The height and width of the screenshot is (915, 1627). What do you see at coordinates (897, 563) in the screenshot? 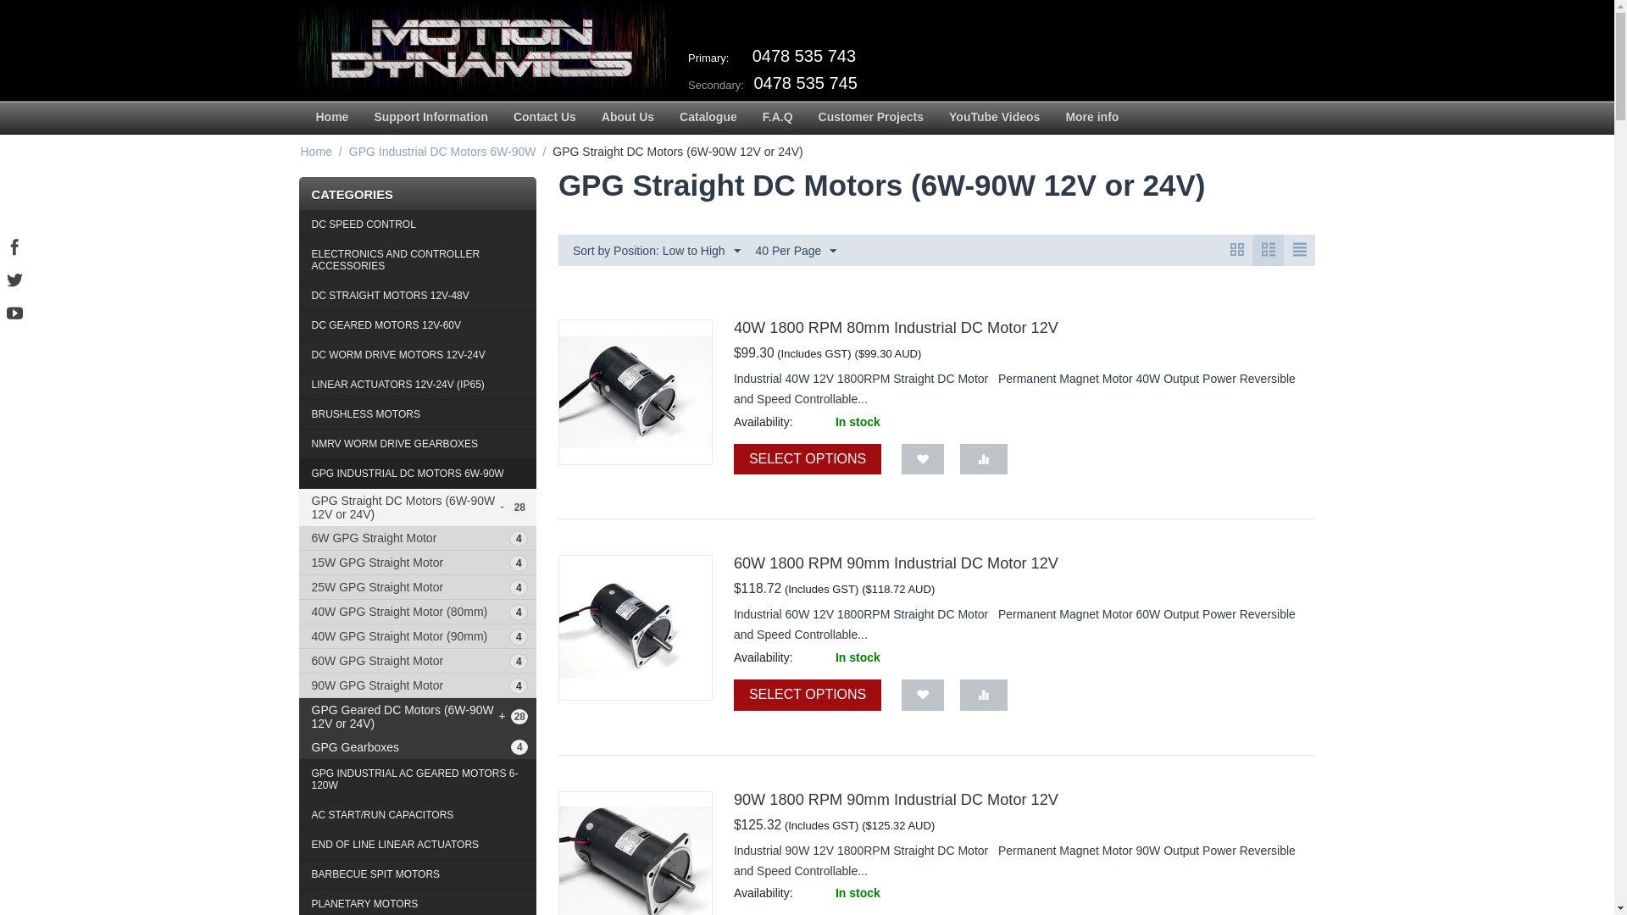
I see `60W 1800 RPM 90mm Industrial DC Motor 12V` at bounding box center [897, 563].